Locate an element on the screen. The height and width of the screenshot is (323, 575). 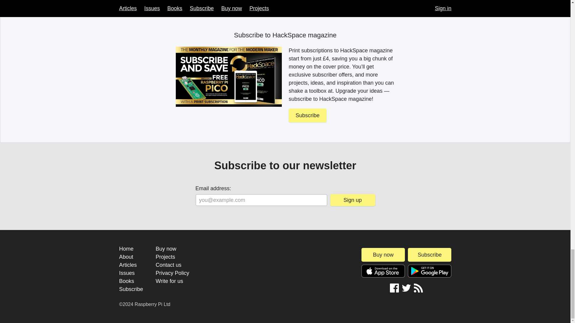
Subscribe is located at coordinates (131, 289).